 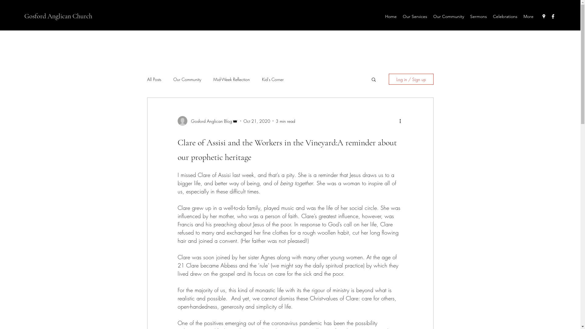 I want to click on Log in / Sign up, so click(x=411, y=79).